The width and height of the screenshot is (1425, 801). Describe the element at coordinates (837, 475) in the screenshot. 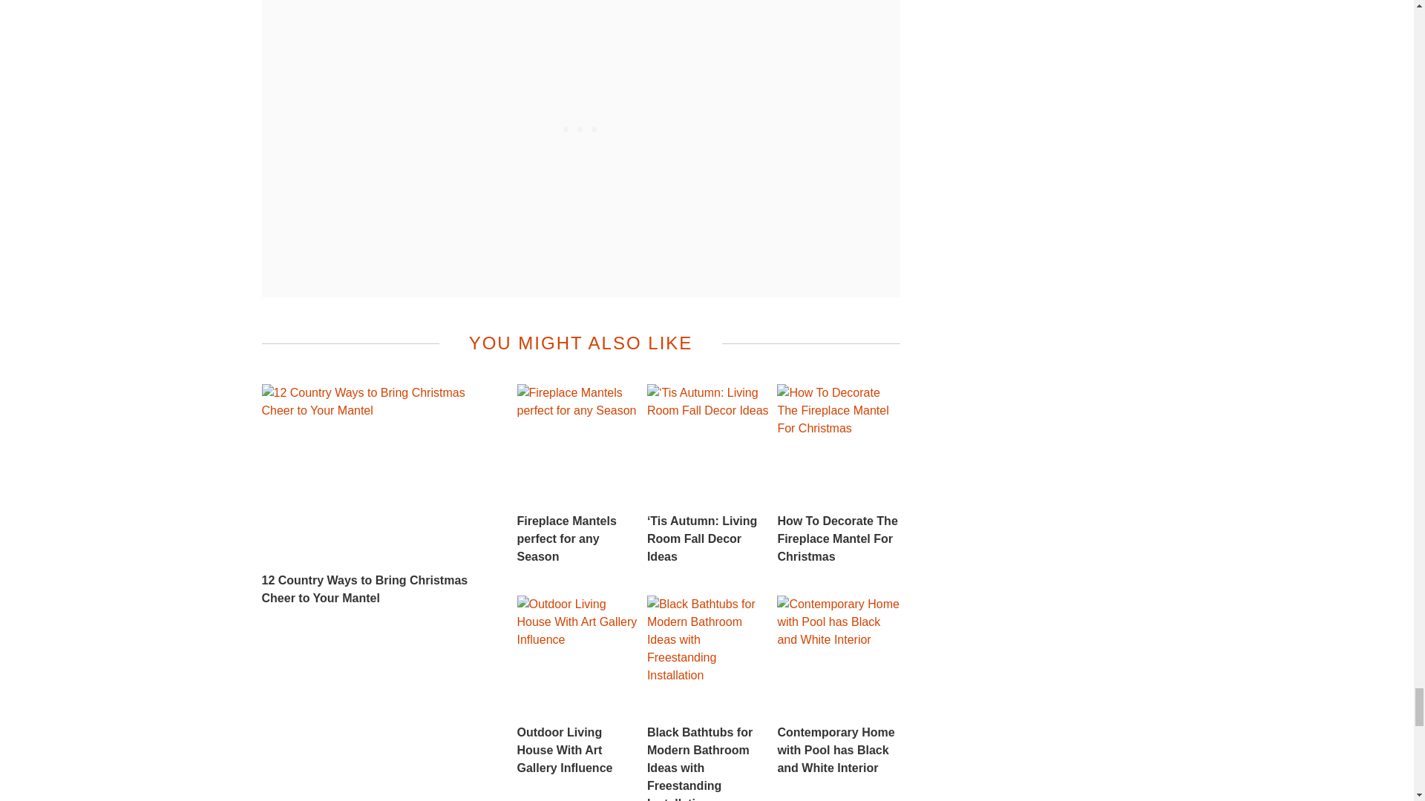

I see `How To Decorate The Fireplace Mantel For Christmas` at that location.